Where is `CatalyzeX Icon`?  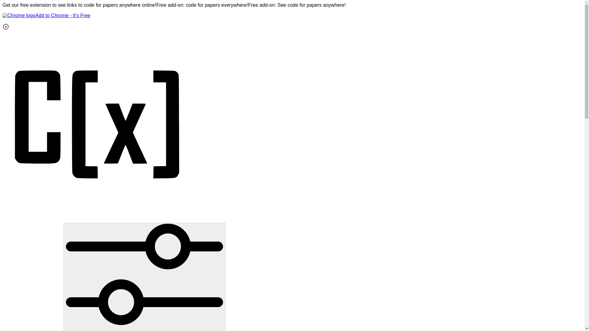
CatalyzeX Icon is located at coordinates (98, 219).